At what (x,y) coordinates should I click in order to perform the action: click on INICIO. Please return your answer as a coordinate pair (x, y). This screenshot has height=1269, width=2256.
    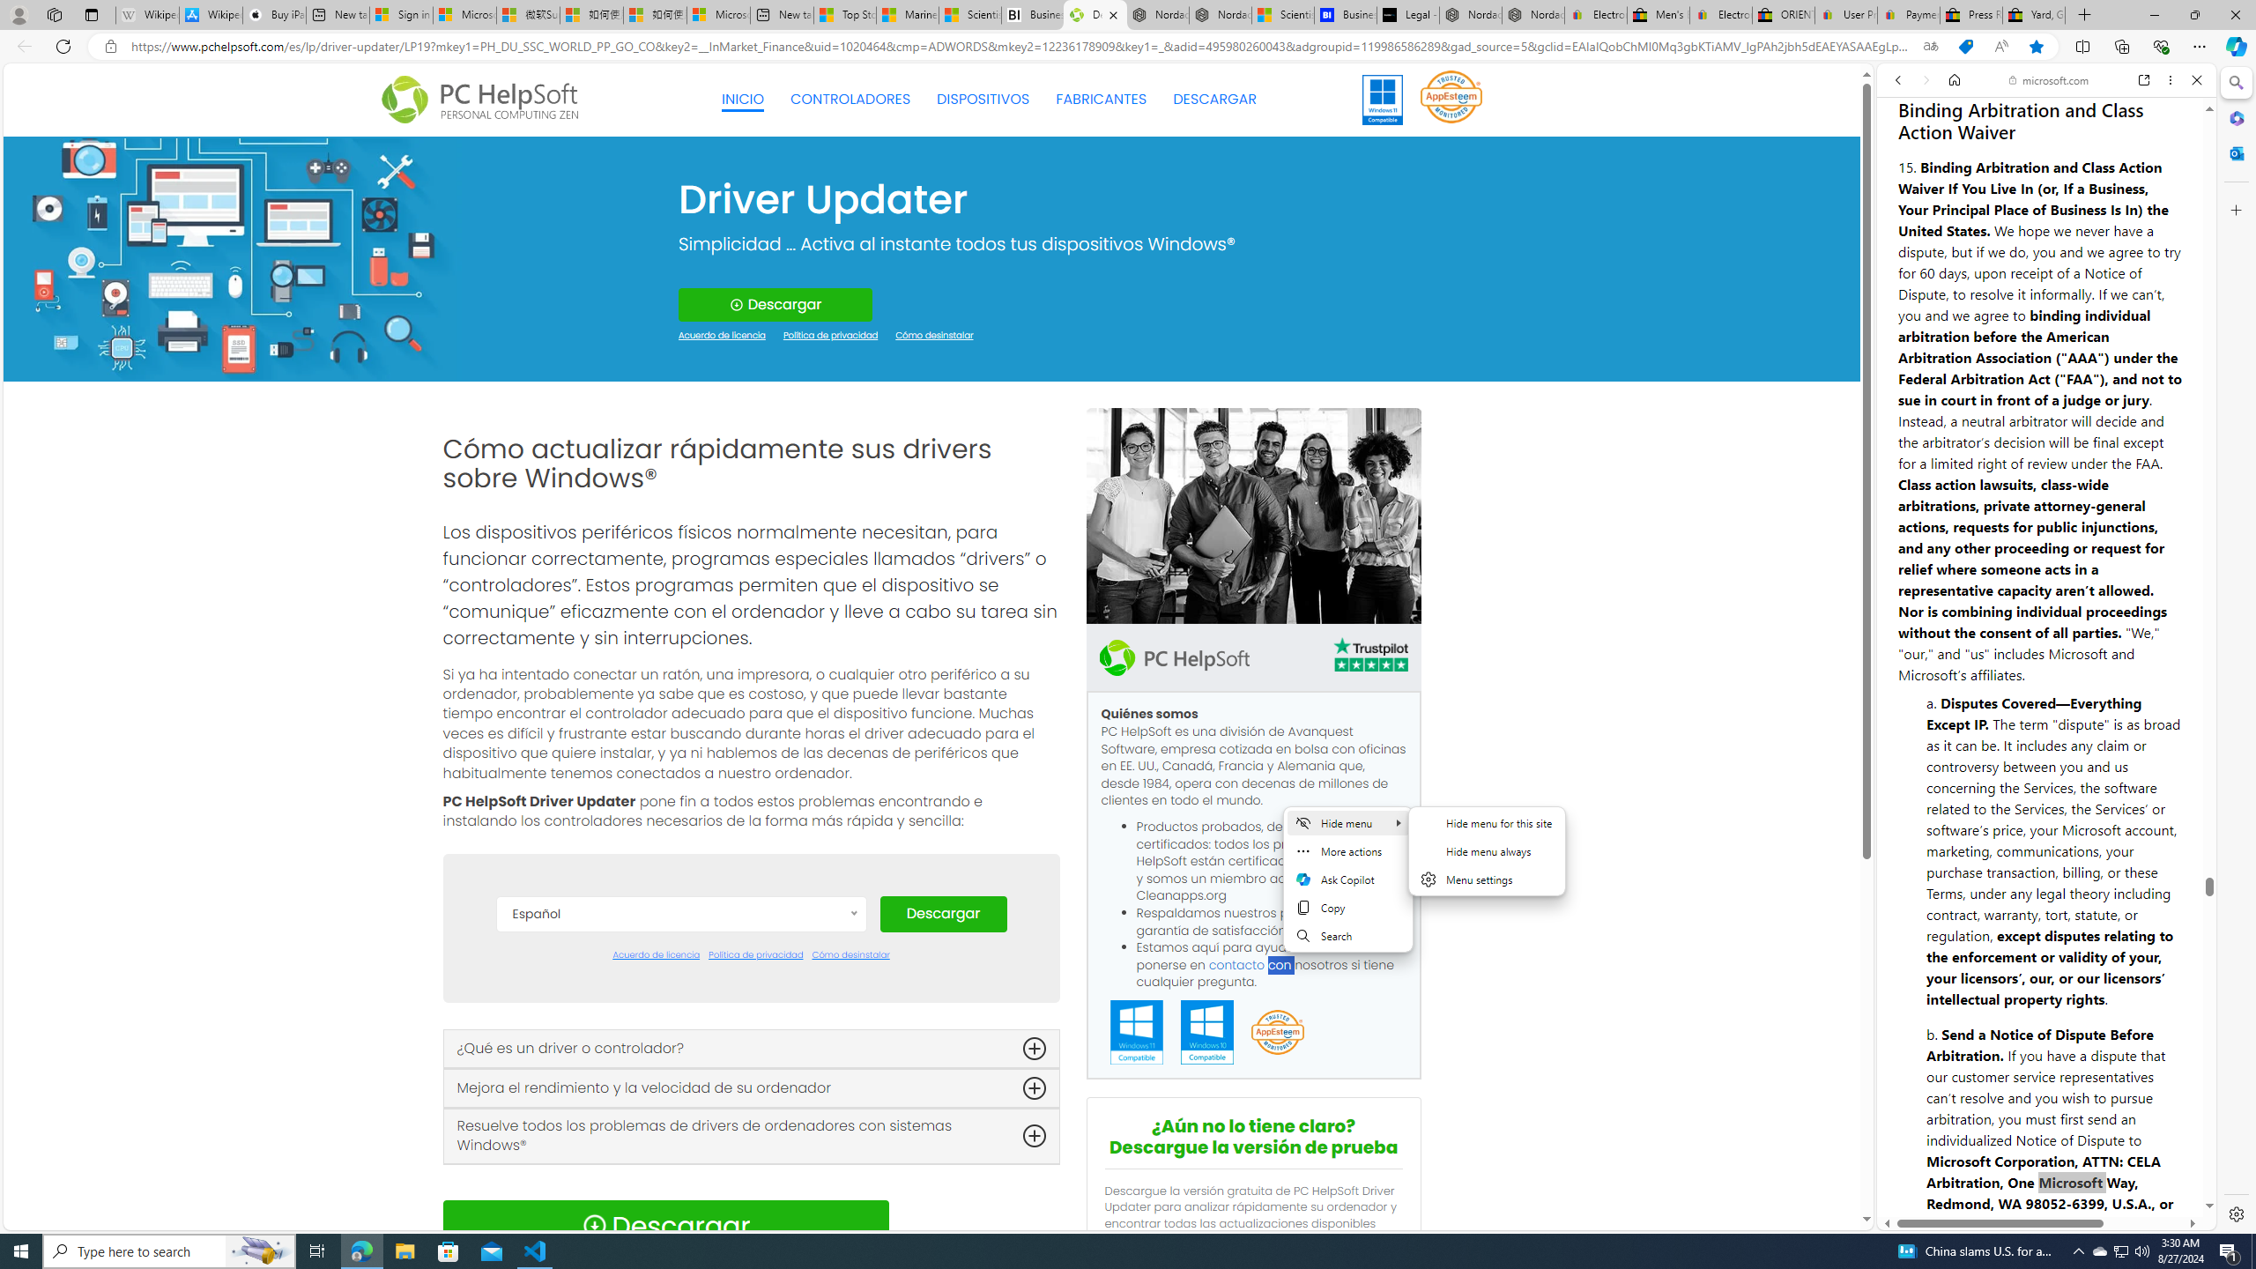
    Looking at the image, I should click on (743, 100).